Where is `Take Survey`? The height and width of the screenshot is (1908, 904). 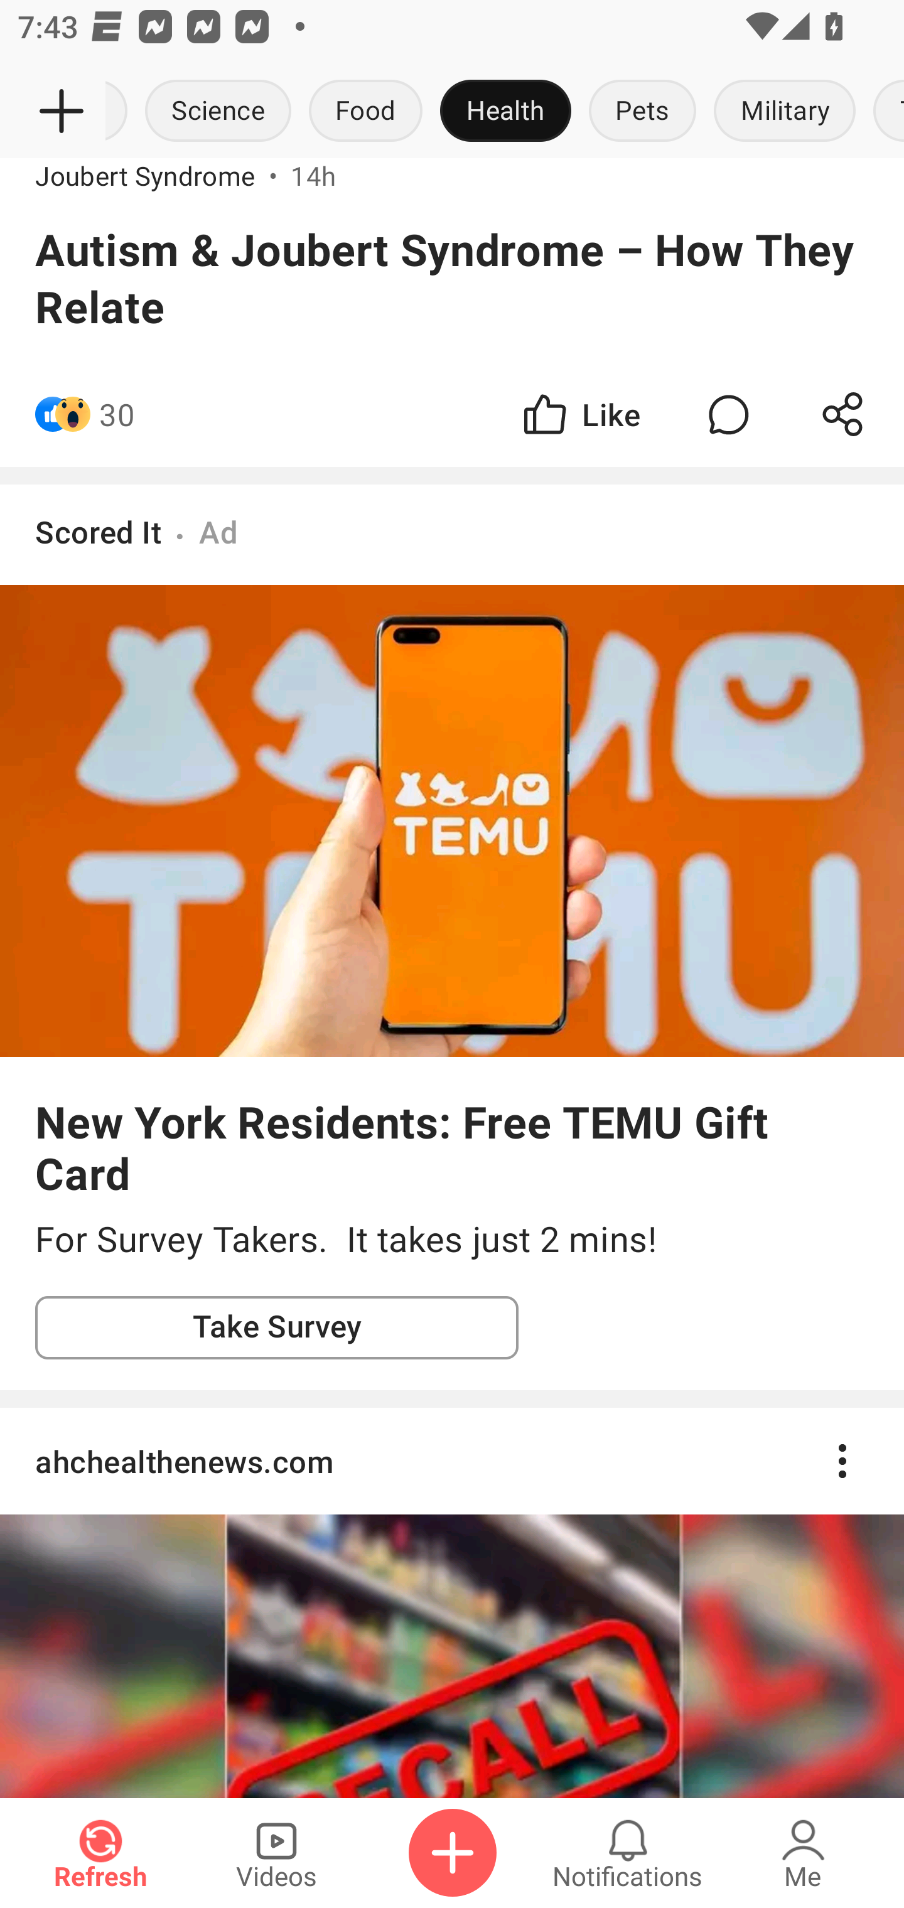
Take Survey is located at coordinates (277, 1327).